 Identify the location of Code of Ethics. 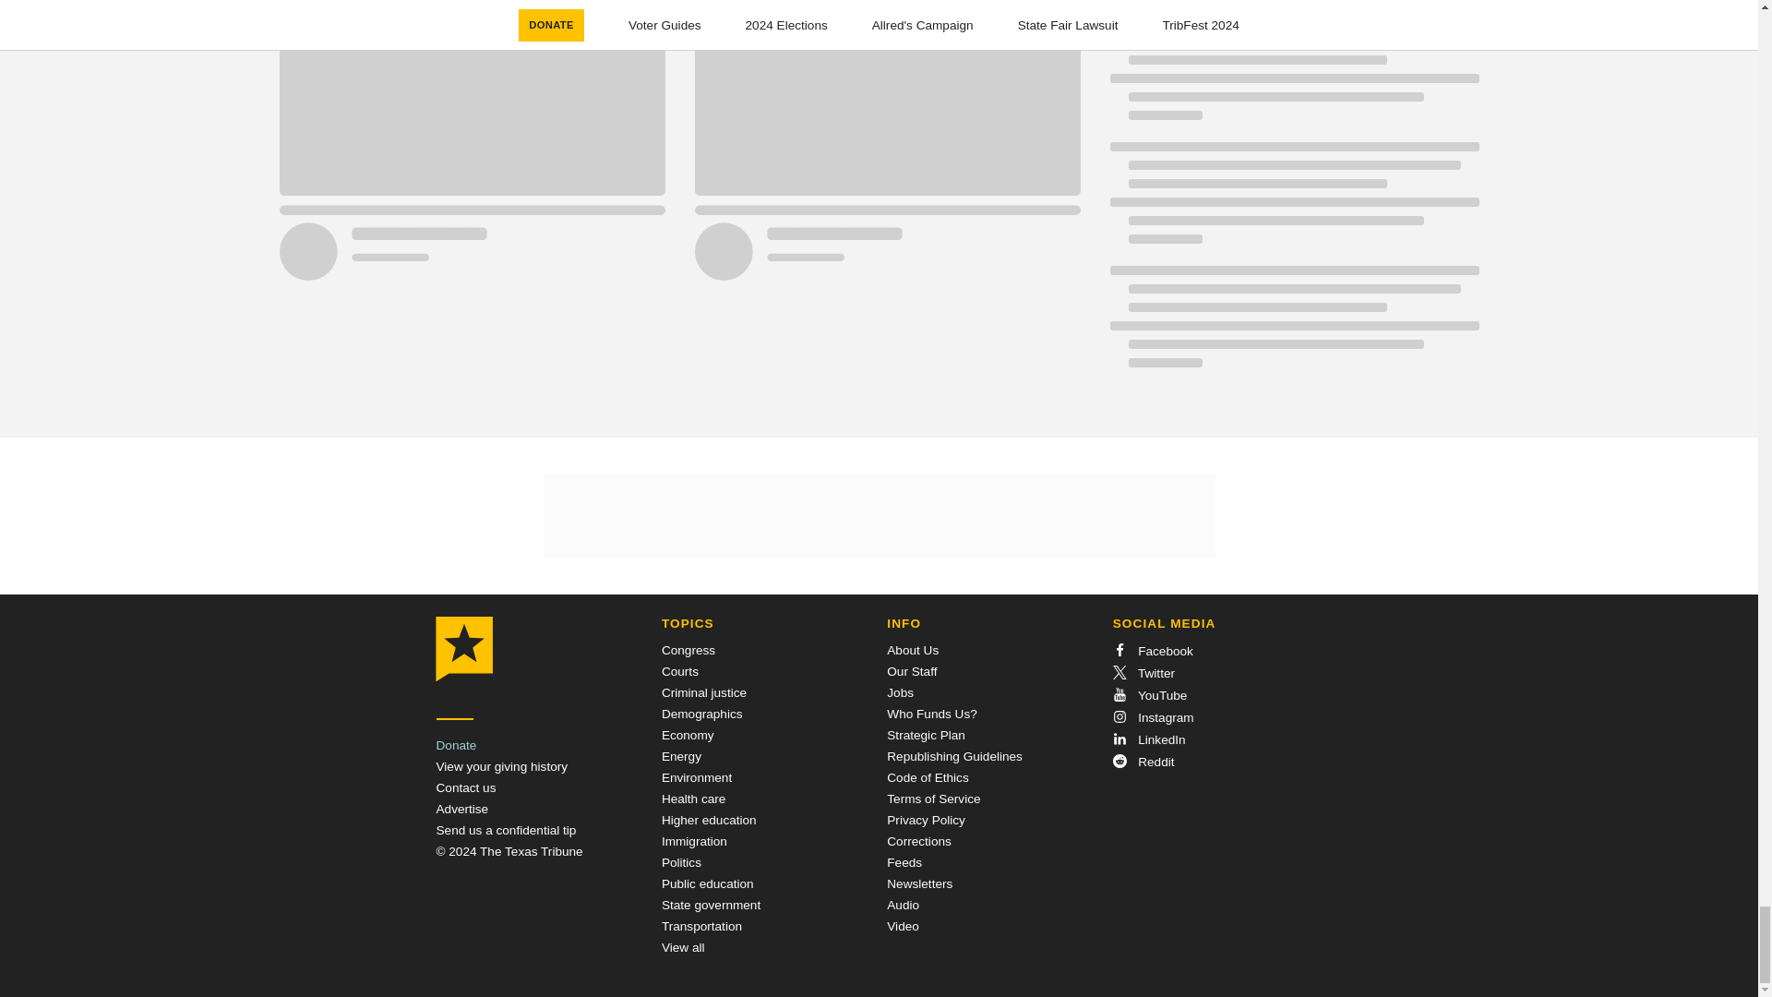
(927, 777).